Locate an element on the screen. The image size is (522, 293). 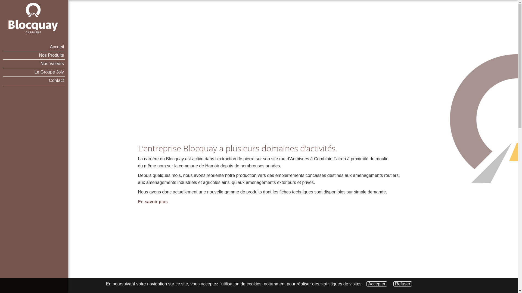
Nos Valeurs is located at coordinates (34, 64).